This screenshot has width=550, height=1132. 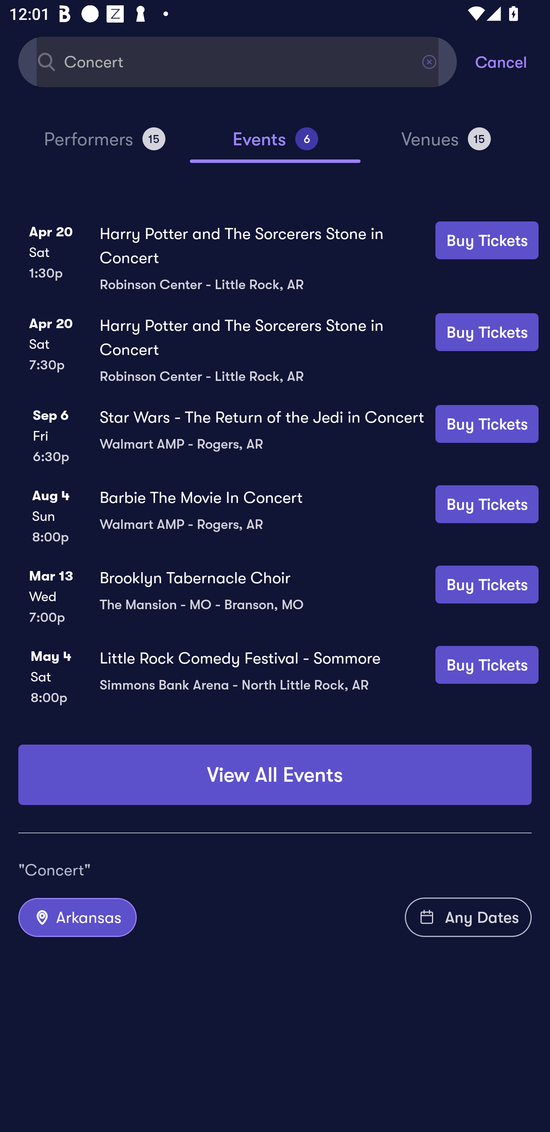 What do you see at coordinates (513, 61) in the screenshot?
I see `Cancel` at bounding box center [513, 61].